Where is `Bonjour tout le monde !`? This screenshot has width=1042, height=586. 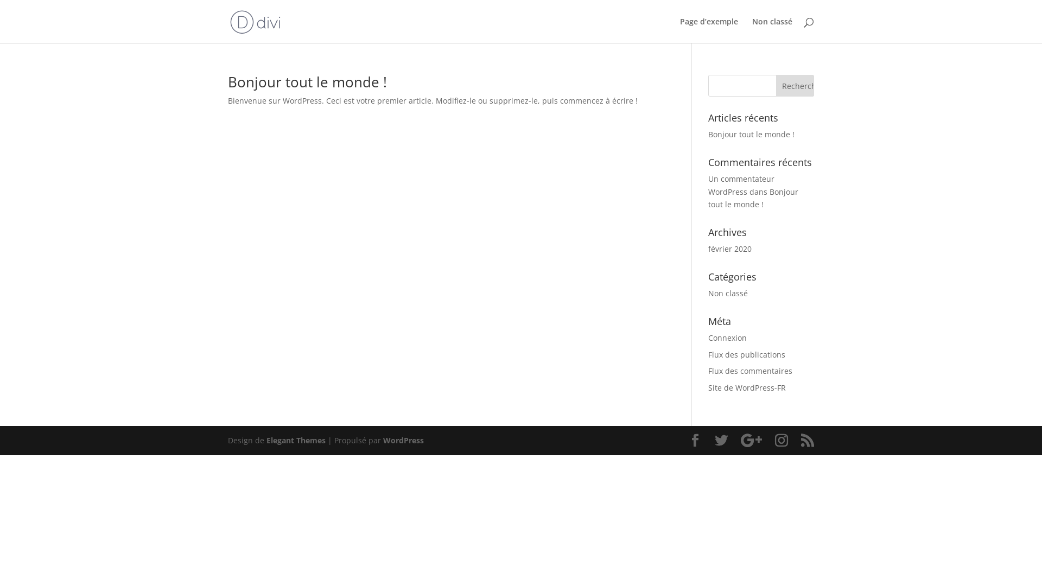
Bonjour tout le monde ! is located at coordinates (307, 82).